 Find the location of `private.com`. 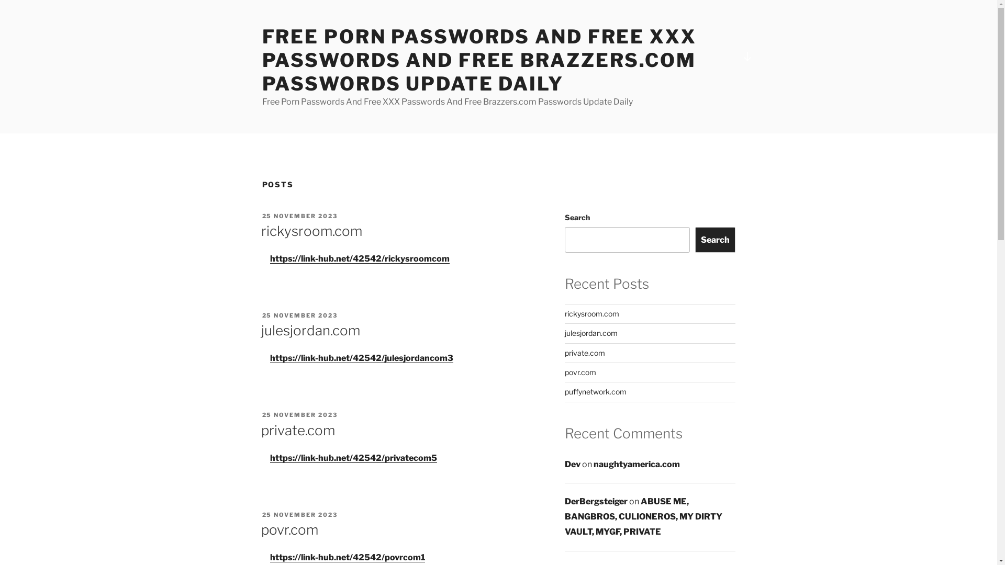

private.com is located at coordinates (297, 430).